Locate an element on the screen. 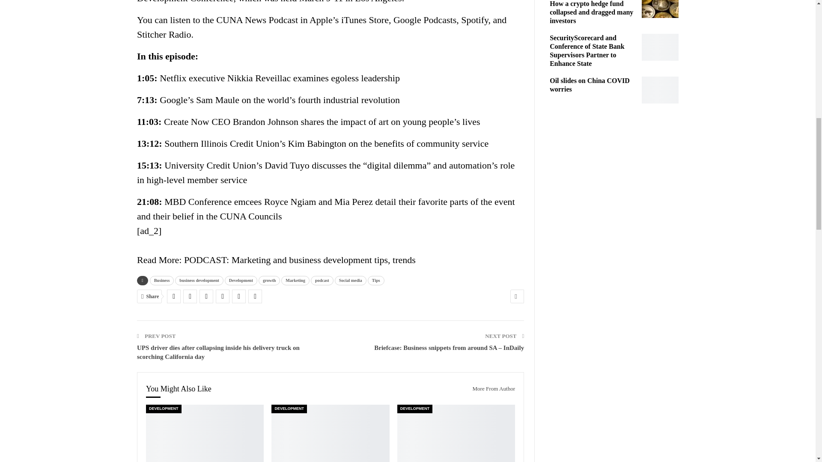 The image size is (822, 462). Google Podcasts is located at coordinates (425, 20).